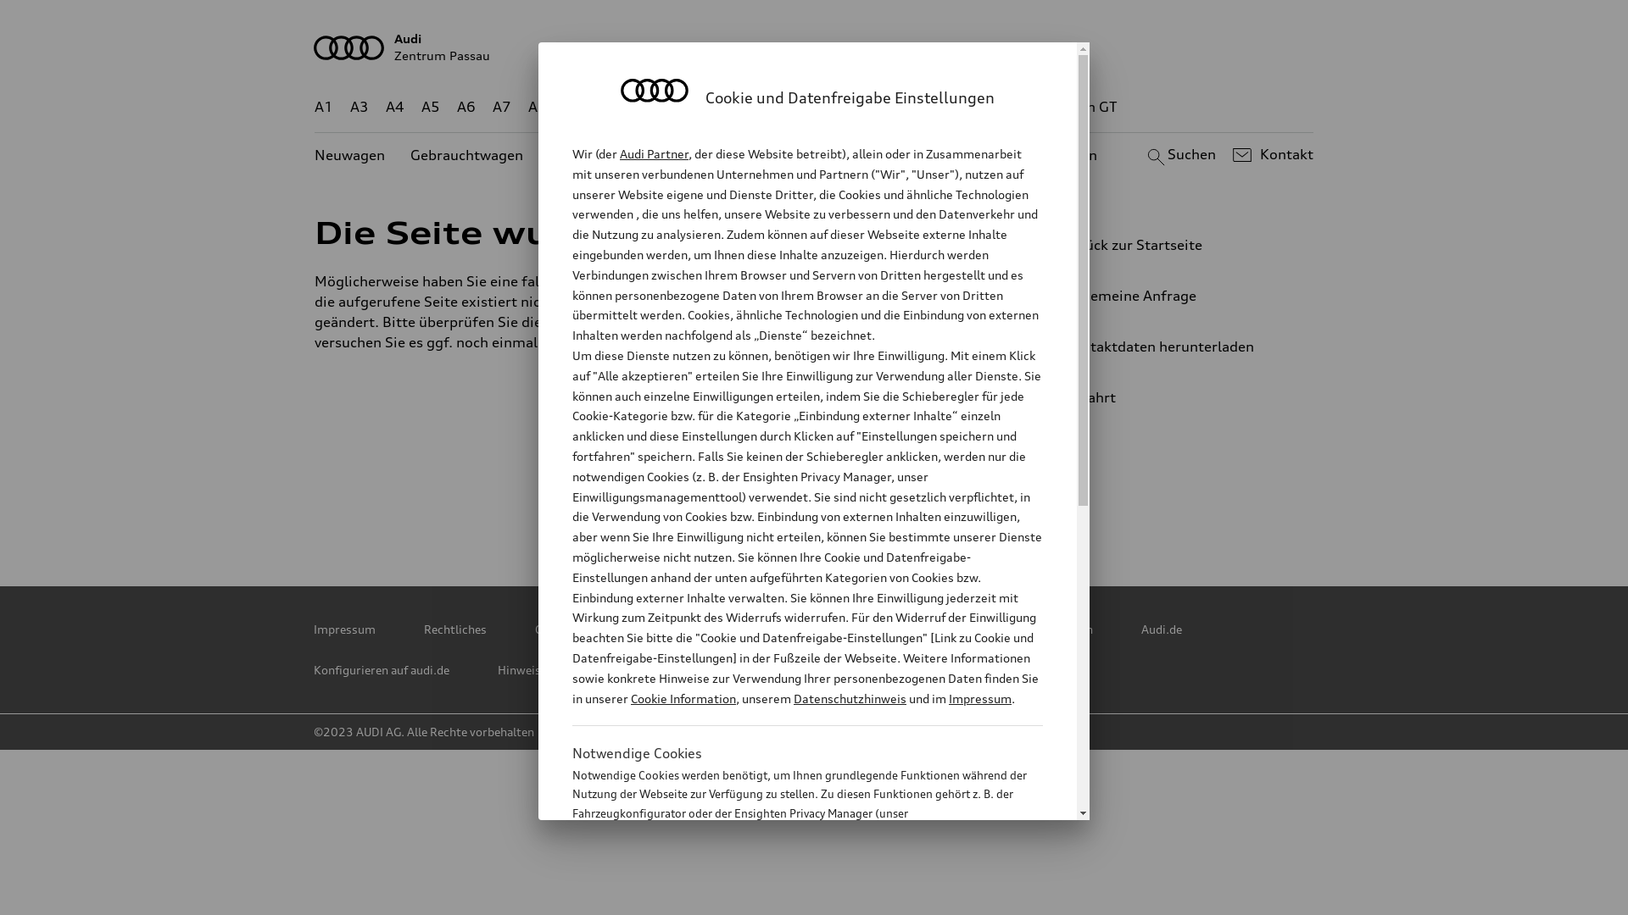 The height and width of the screenshot is (915, 1628). I want to click on Q4 e-tron, so click(669, 107).